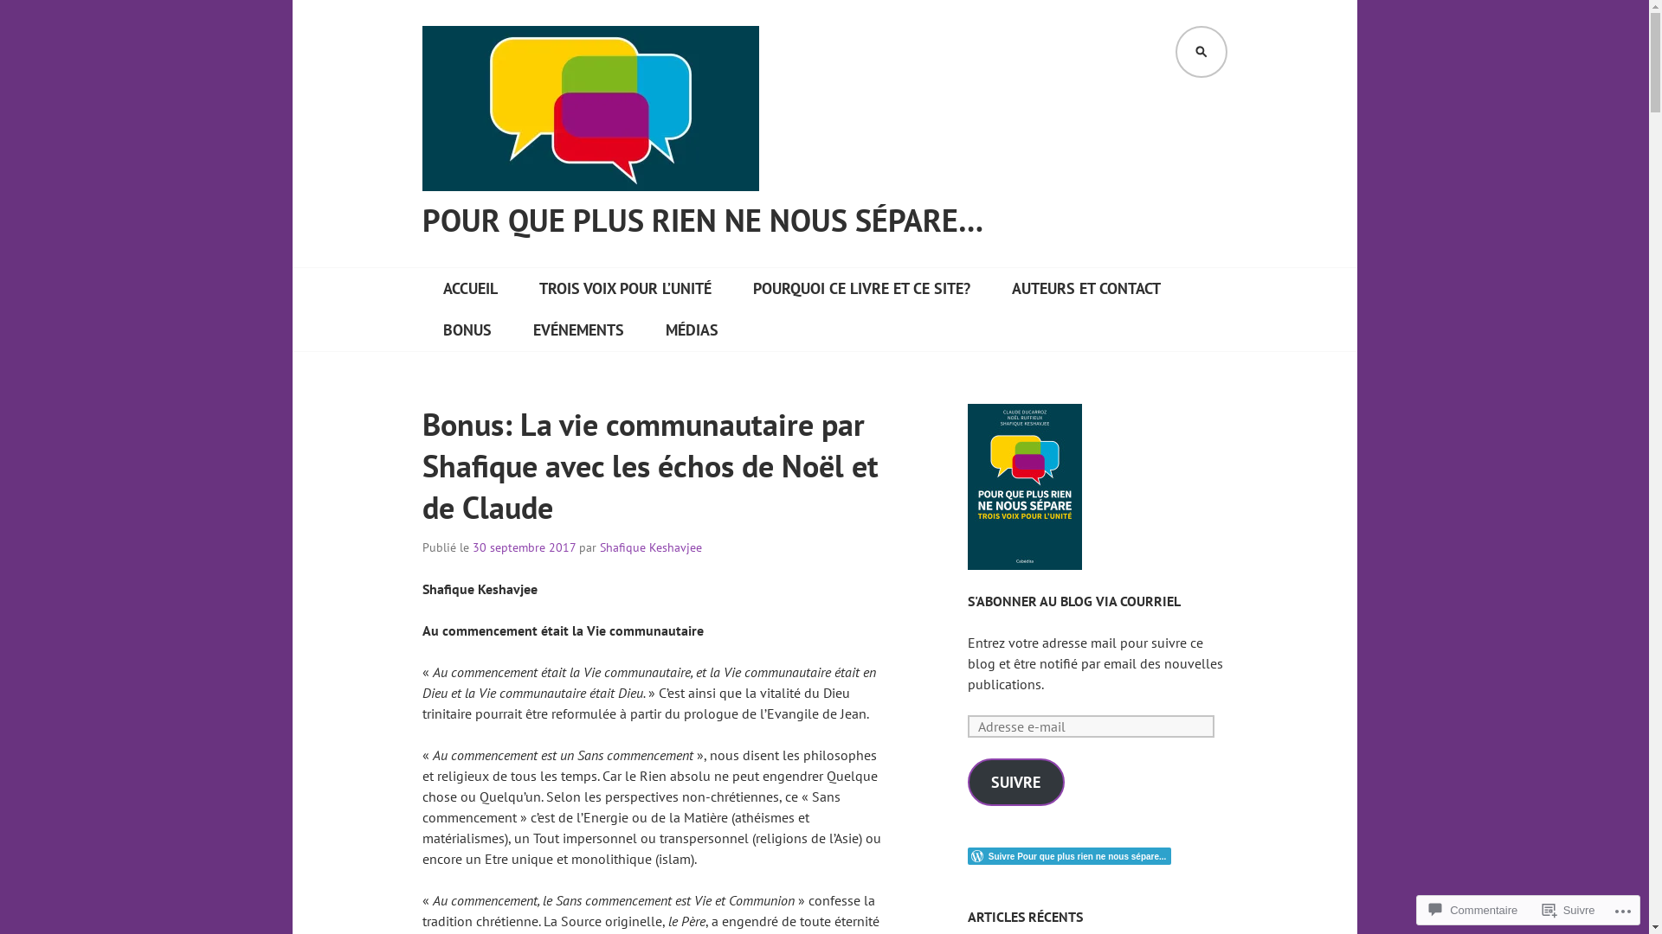 The image size is (1662, 934). Describe the element at coordinates (650, 547) in the screenshot. I see `Shafique Keshavjee` at that location.